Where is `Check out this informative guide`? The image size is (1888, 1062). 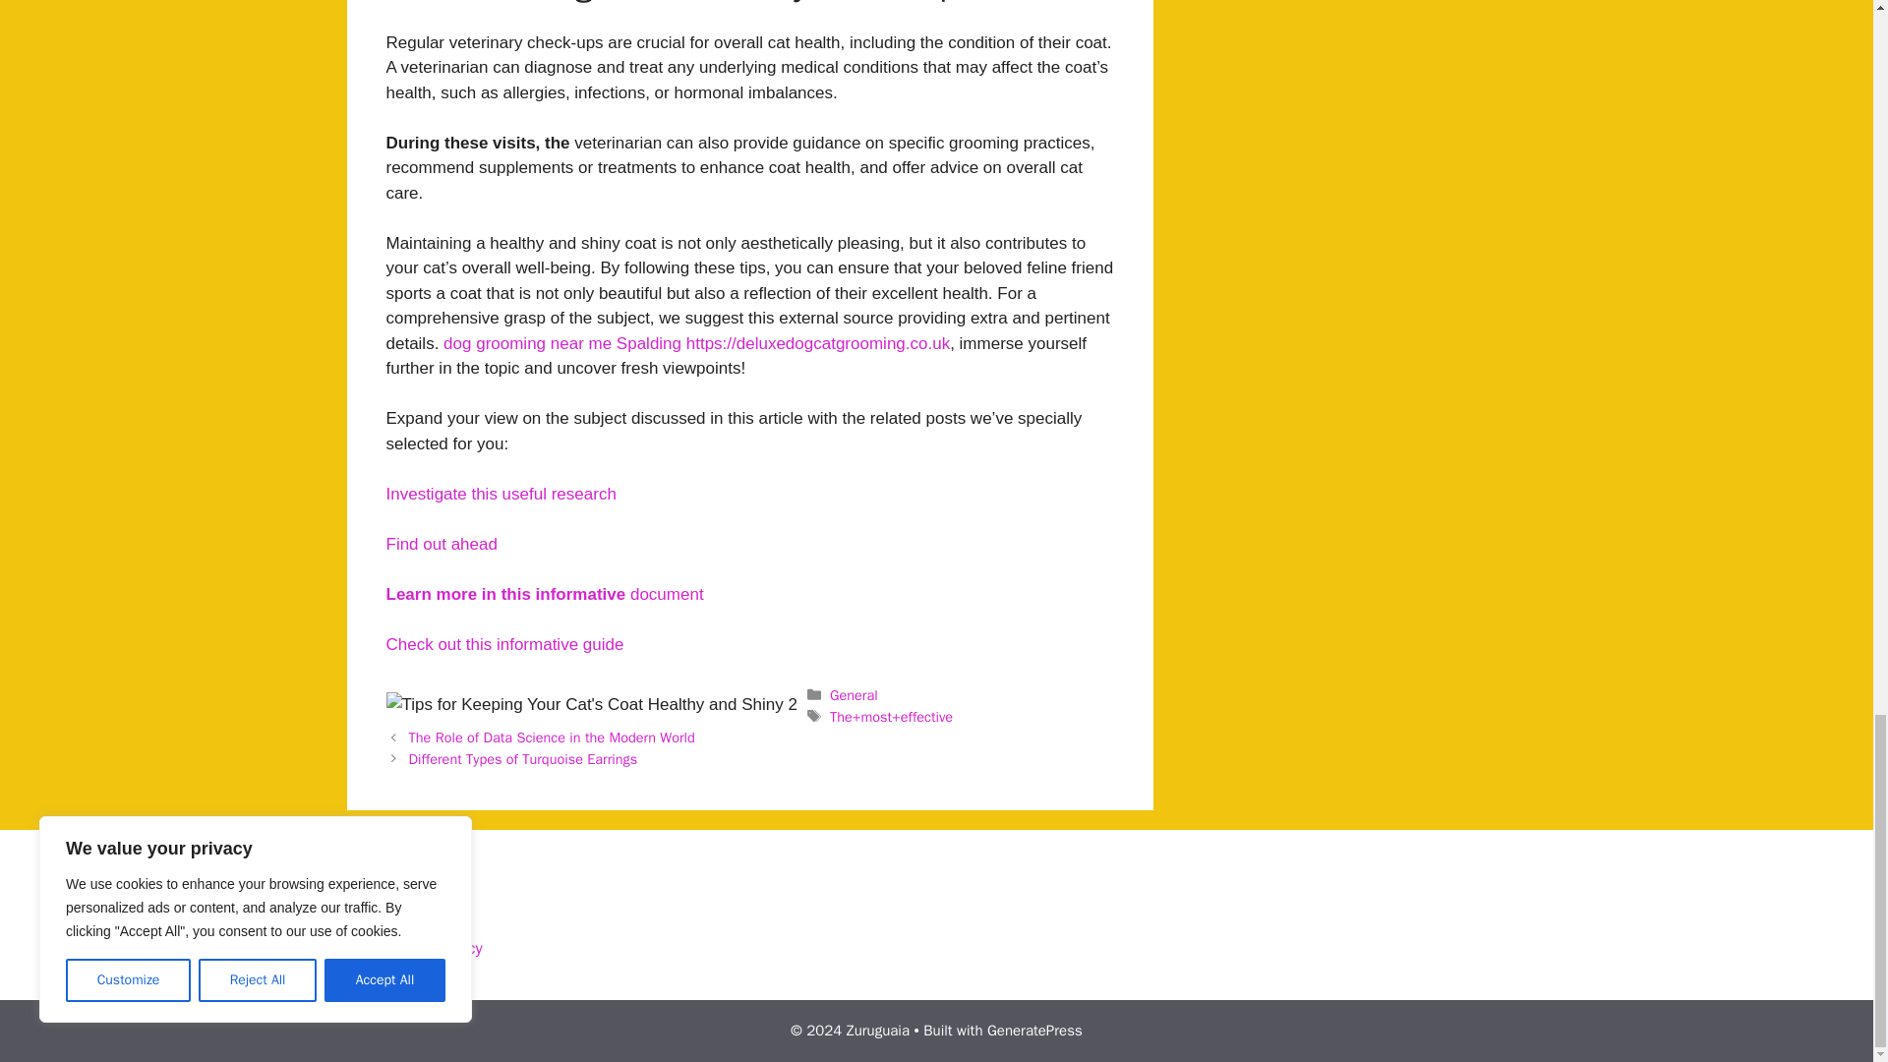 Check out this informative guide is located at coordinates (503, 644).